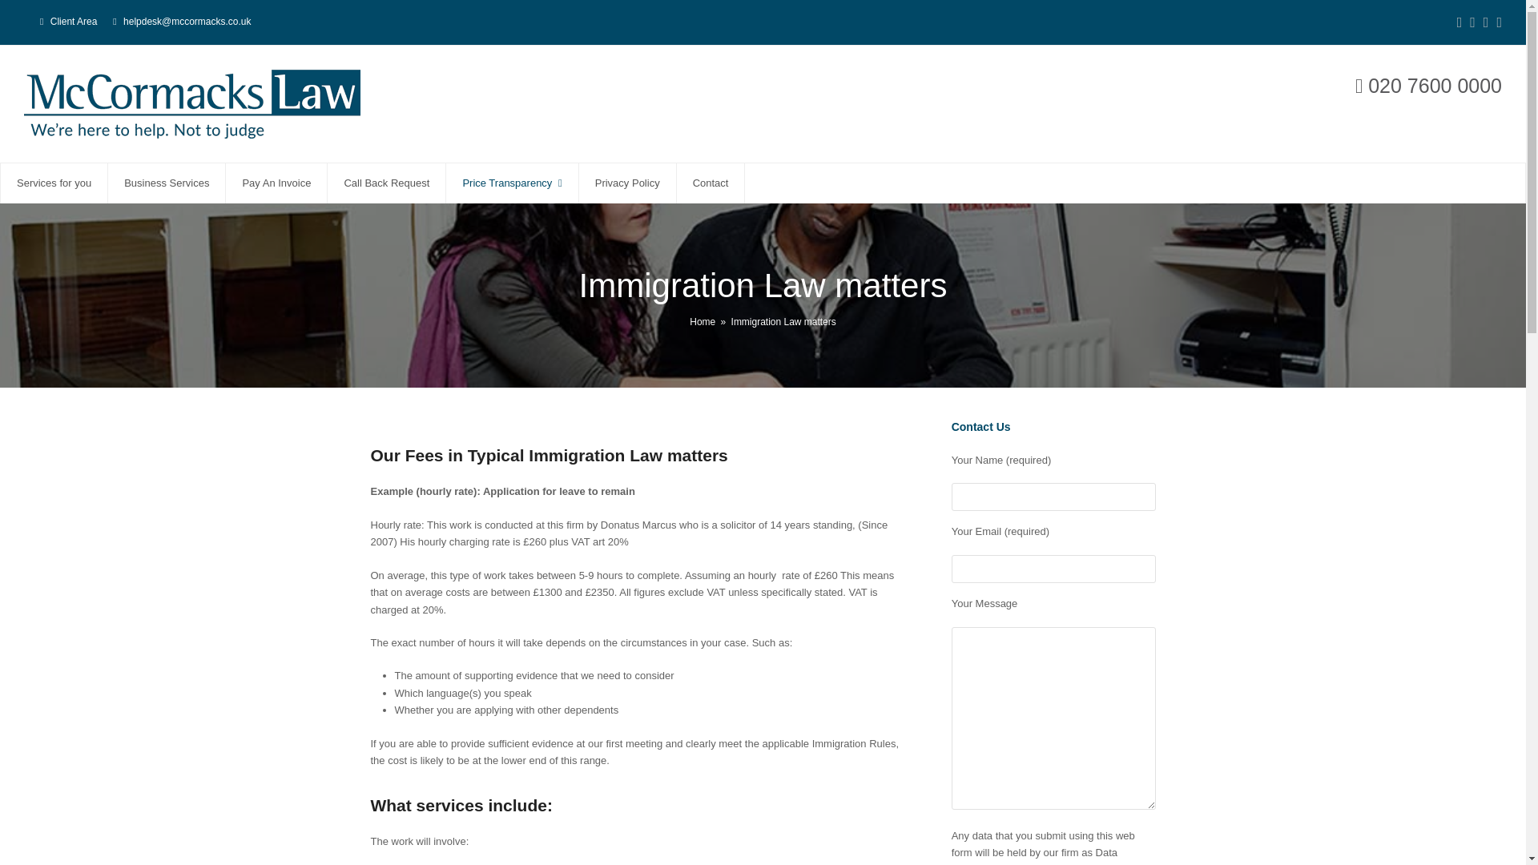 This screenshot has height=865, width=1538. Describe the element at coordinates (386, 183) in the screenshot. I see `Call Back Request` at that location.